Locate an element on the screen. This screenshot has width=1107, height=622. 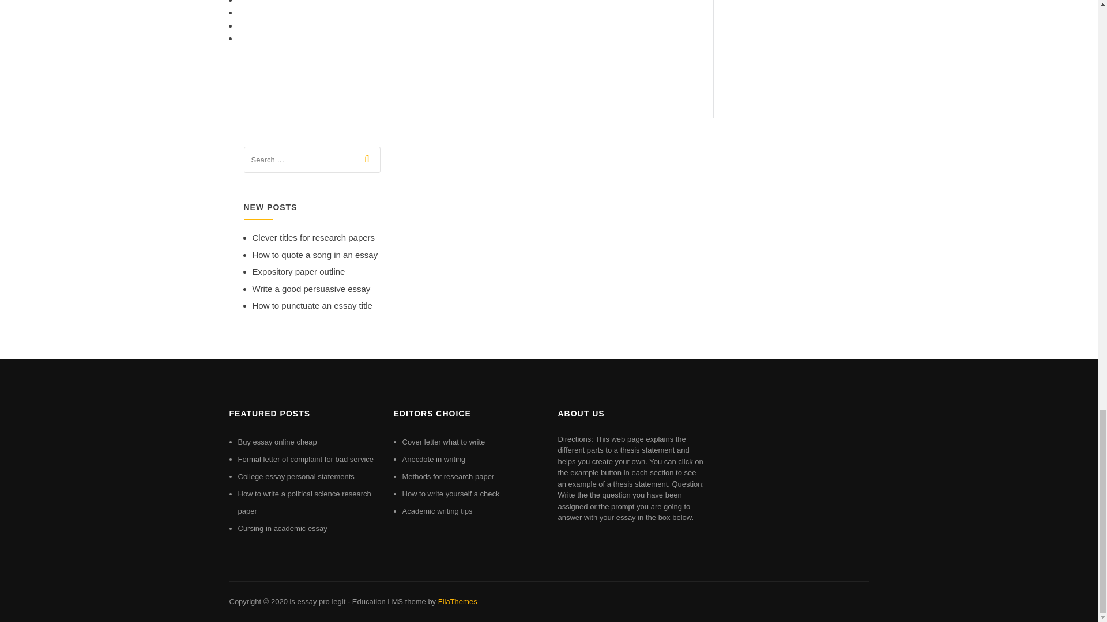
Formal letter of complaint for bad service is located at coordinates (306, 458).